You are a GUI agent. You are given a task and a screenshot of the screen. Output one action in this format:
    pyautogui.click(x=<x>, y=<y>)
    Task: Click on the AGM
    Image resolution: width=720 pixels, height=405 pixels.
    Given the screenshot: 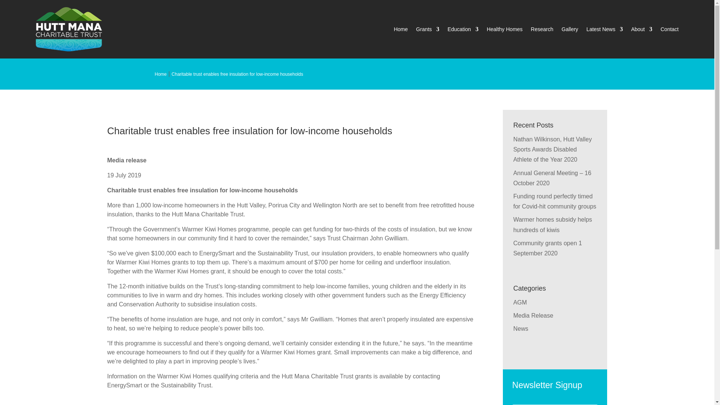 What is the action you would take?
    pyautogui.click(x=520, y=302)
    